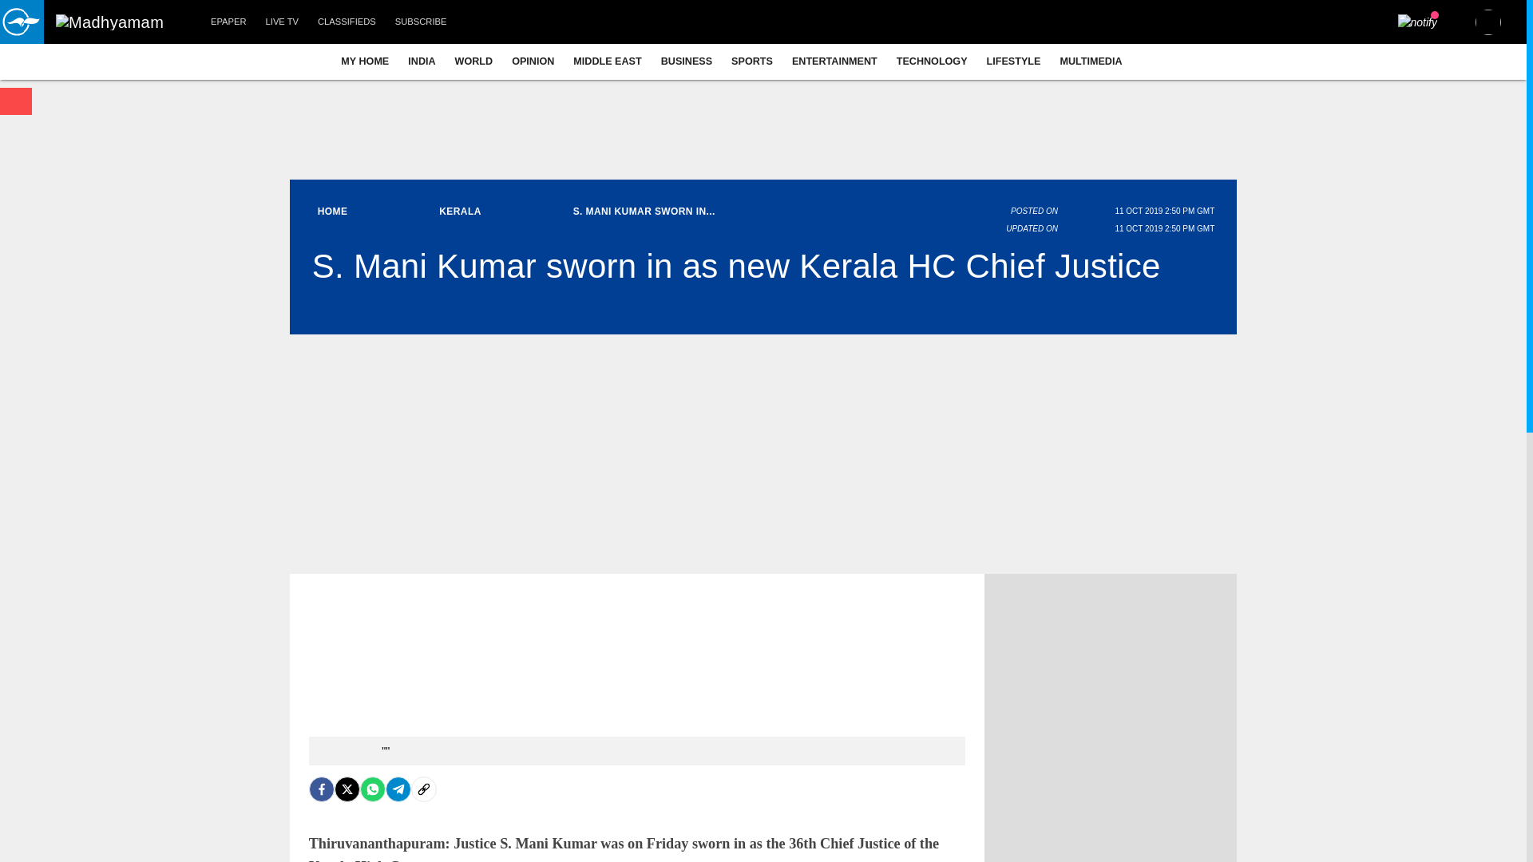  What do you see at coordinates (347, 22) in the screenshot?
I see `CLASSIFIEDS` at bounding box center [347, 22].